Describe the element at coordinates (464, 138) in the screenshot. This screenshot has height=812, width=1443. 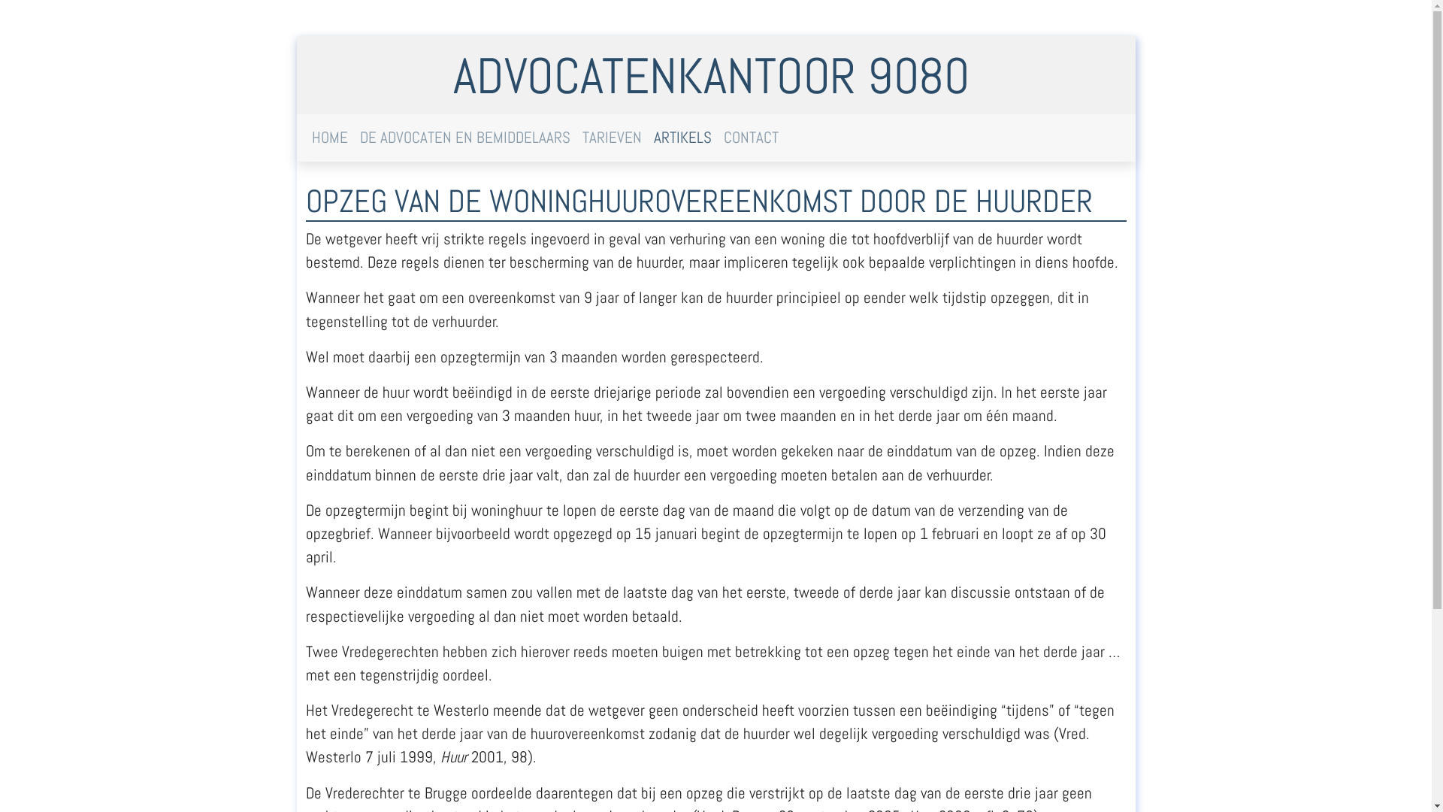
I see `DE ADVOCATEN EN BEMIDDELAARS` at that location.